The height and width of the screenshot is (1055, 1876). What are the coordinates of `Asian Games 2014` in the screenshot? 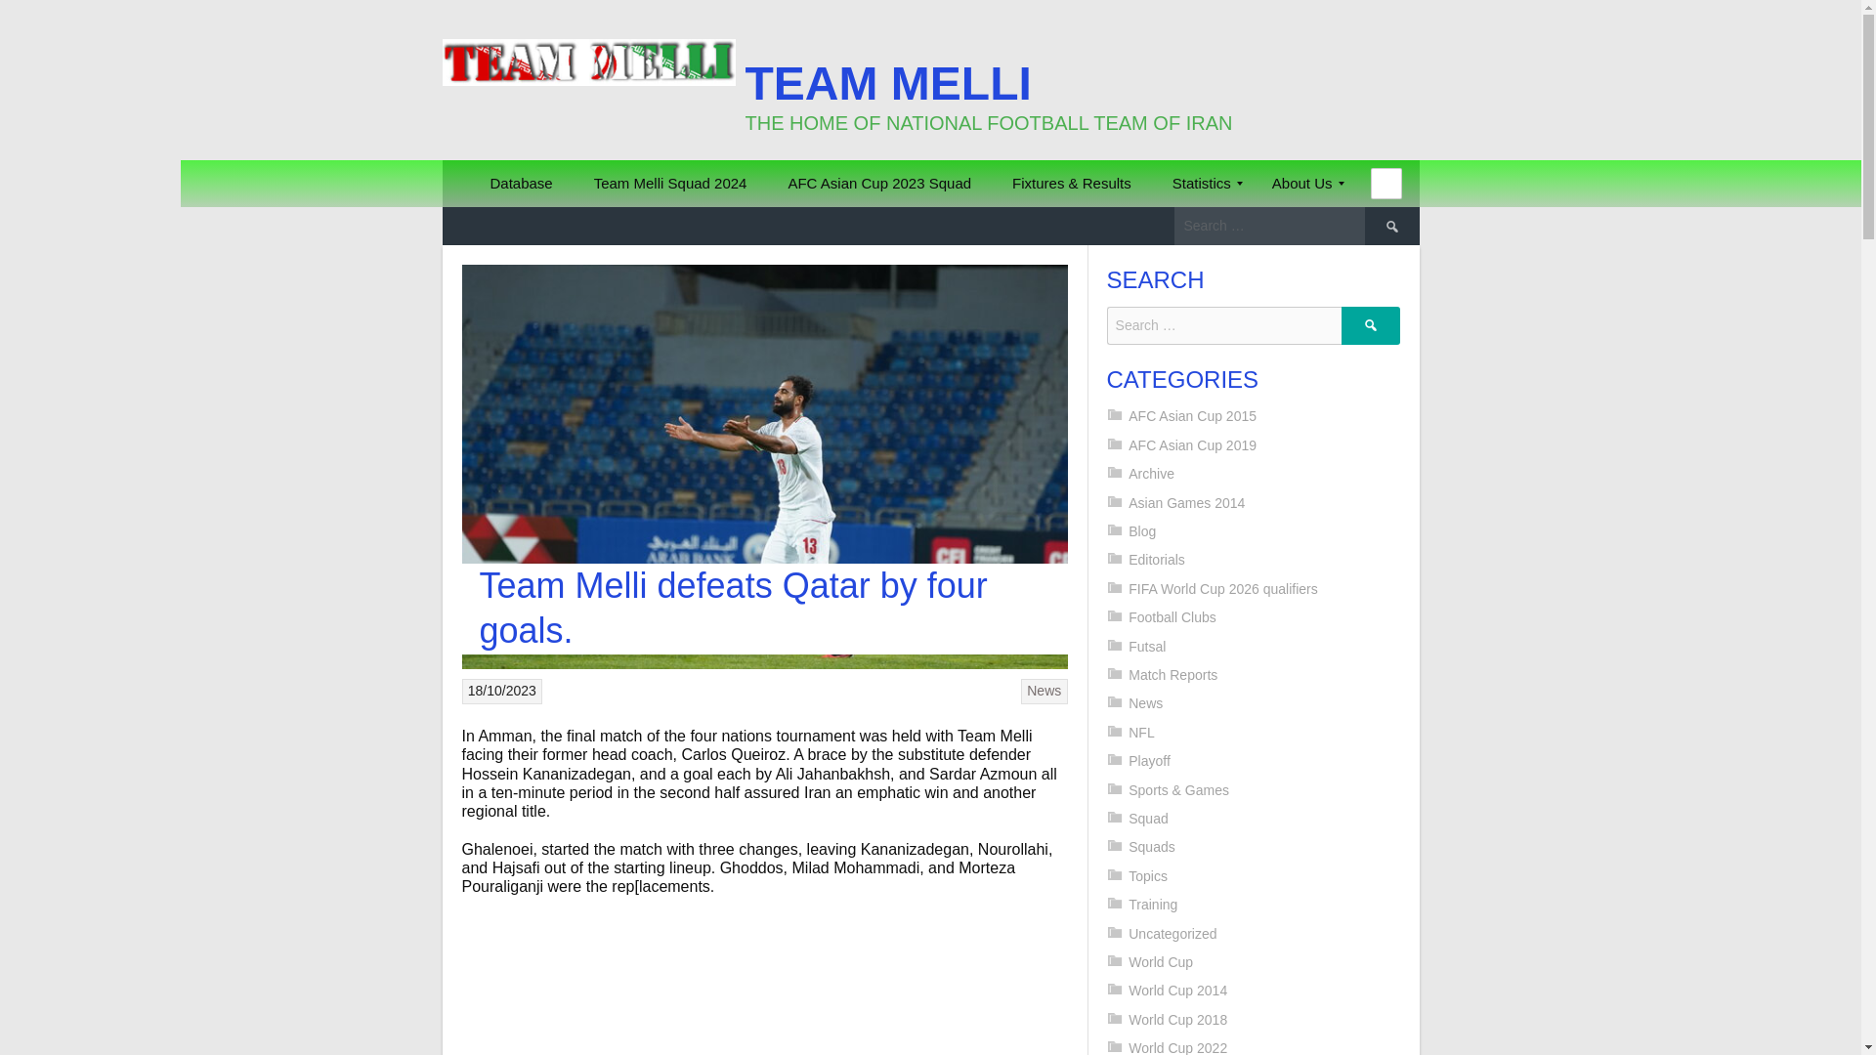 It's located at (1186, 502).